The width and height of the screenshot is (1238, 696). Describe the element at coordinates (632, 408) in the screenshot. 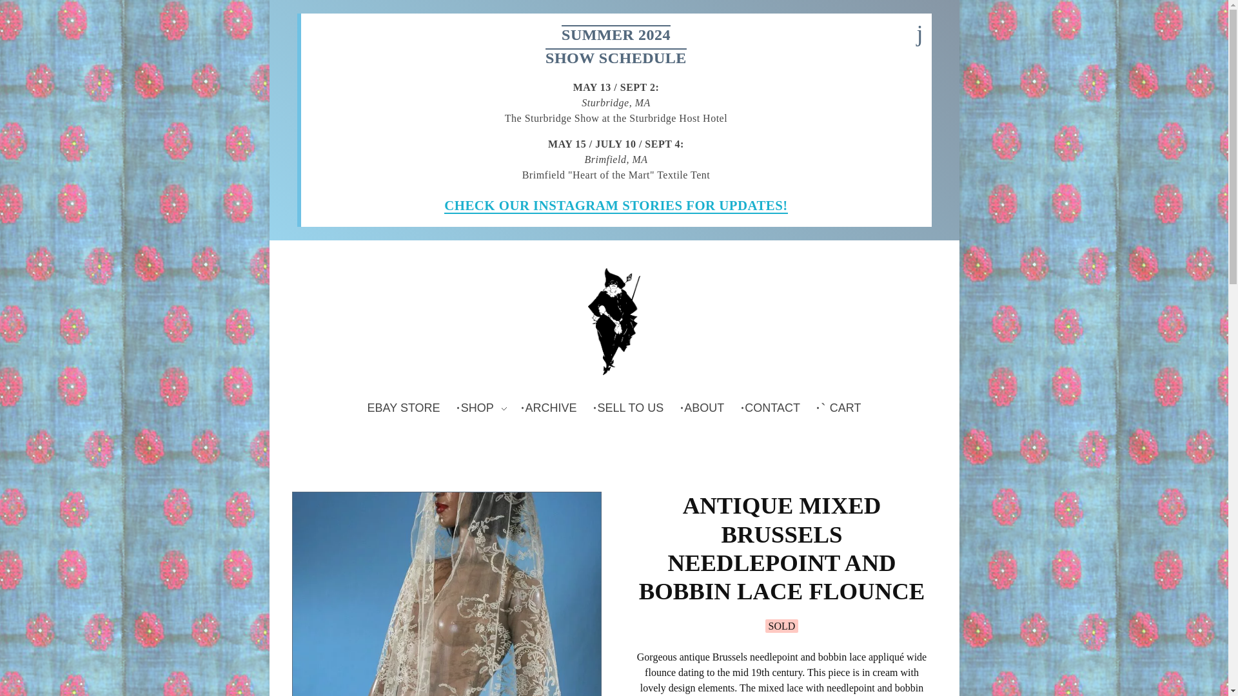

I see `SELL TO US` at that location.